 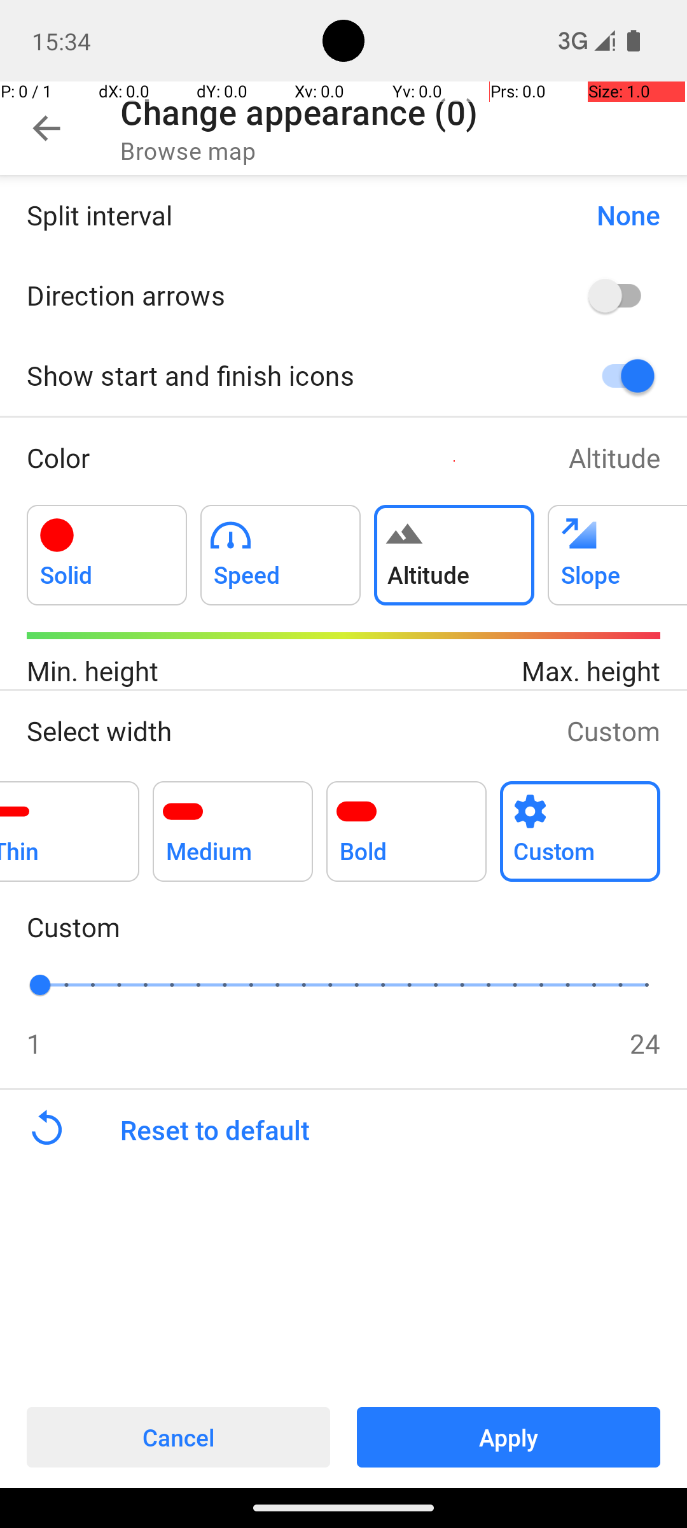 What do you see at coordinates (614, 457) in the screenshot?
I see `Altitude` at bounding box center [614, 457].